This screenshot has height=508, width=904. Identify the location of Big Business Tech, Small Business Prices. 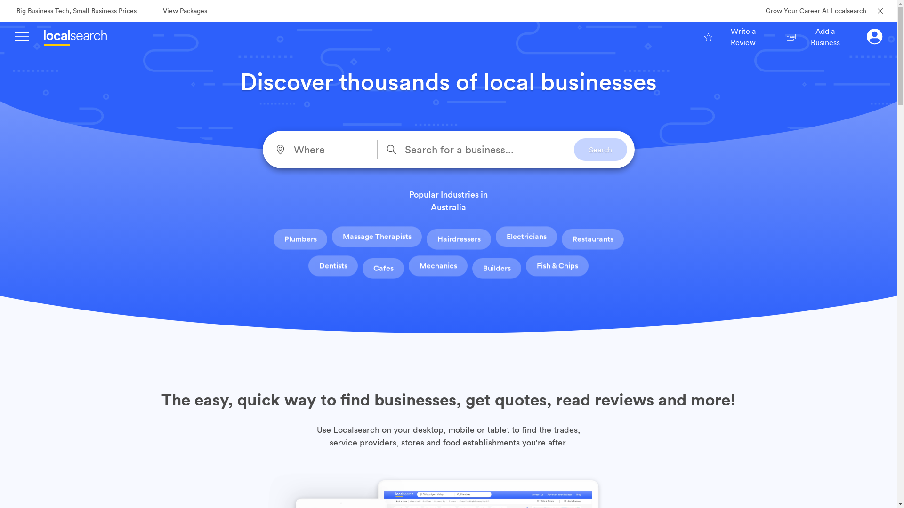
(76, 11).